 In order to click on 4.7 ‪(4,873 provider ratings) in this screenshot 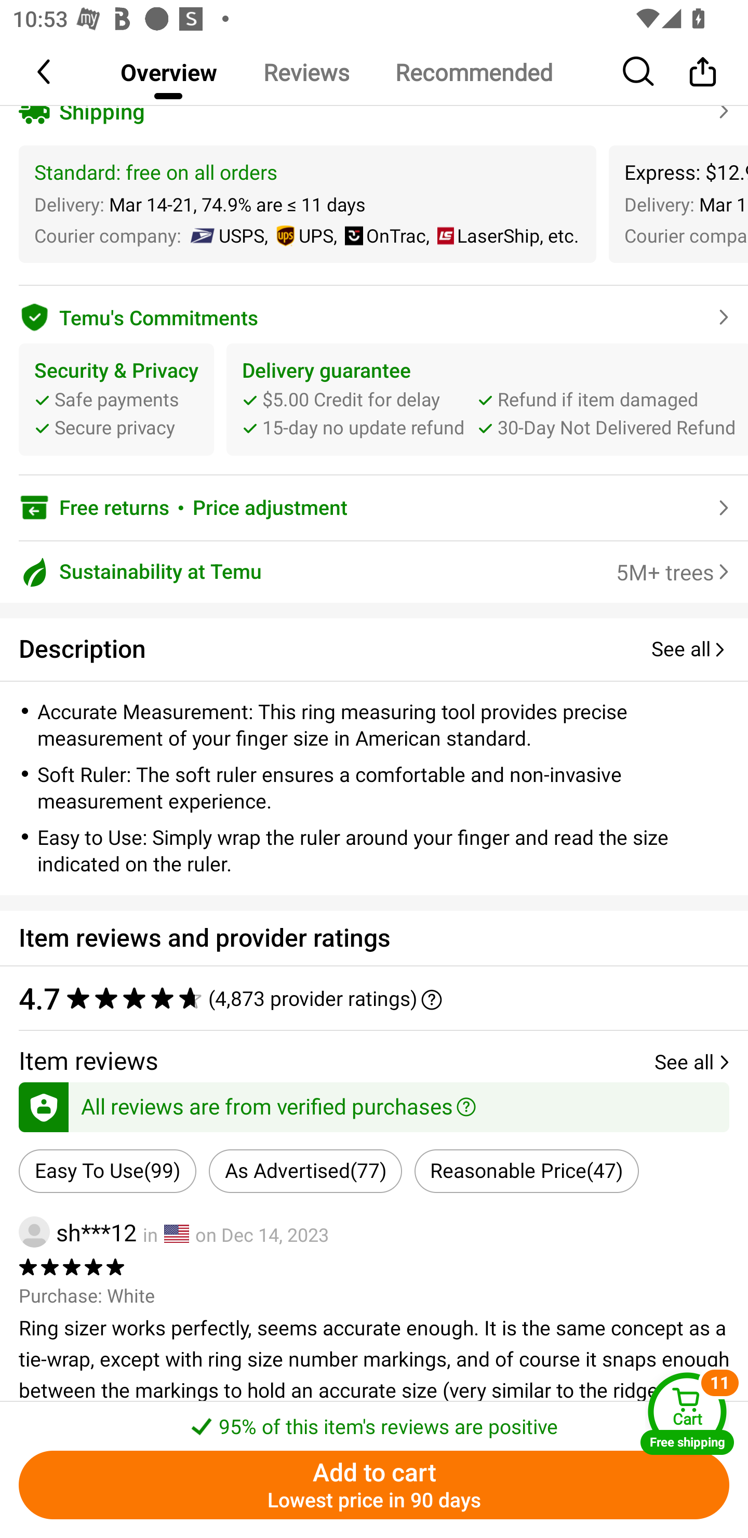, I will do `click(374, 998)`.